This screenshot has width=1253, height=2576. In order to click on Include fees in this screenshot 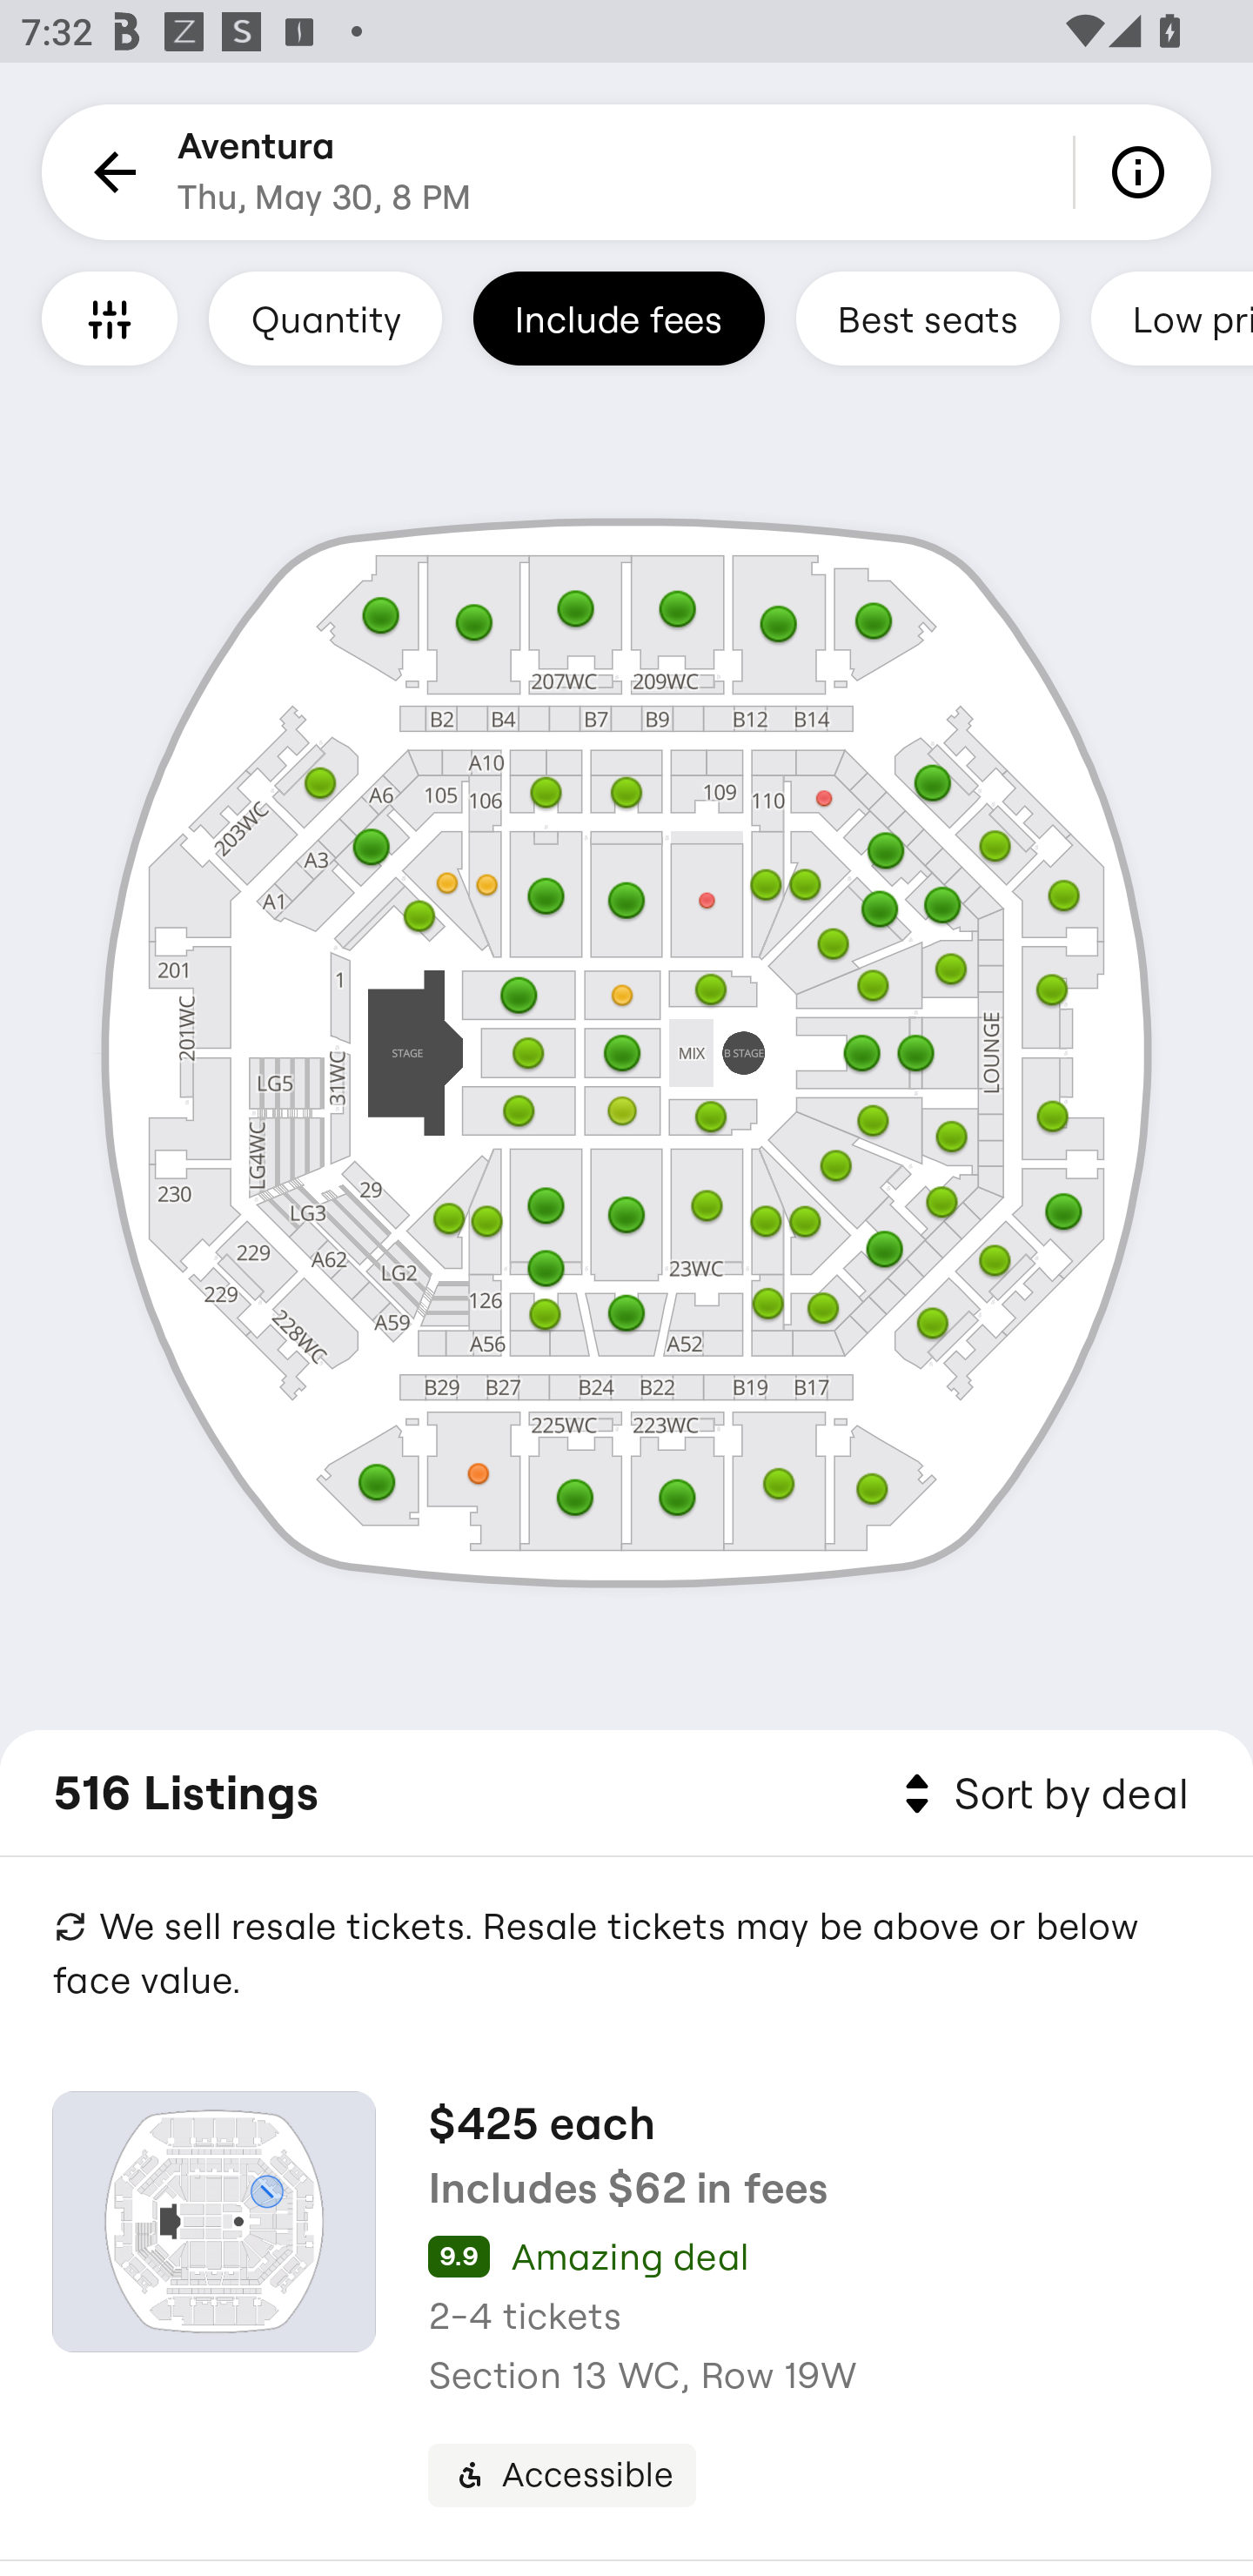, I will do `click(619, 318)`.